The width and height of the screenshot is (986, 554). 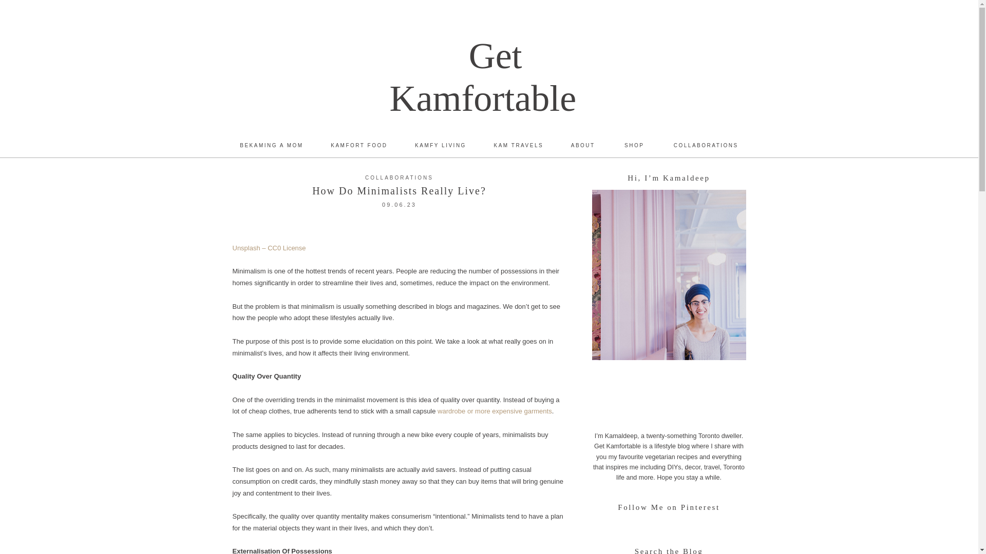 I want to click on COLLABORATIONS, so click(x=399, y=177).